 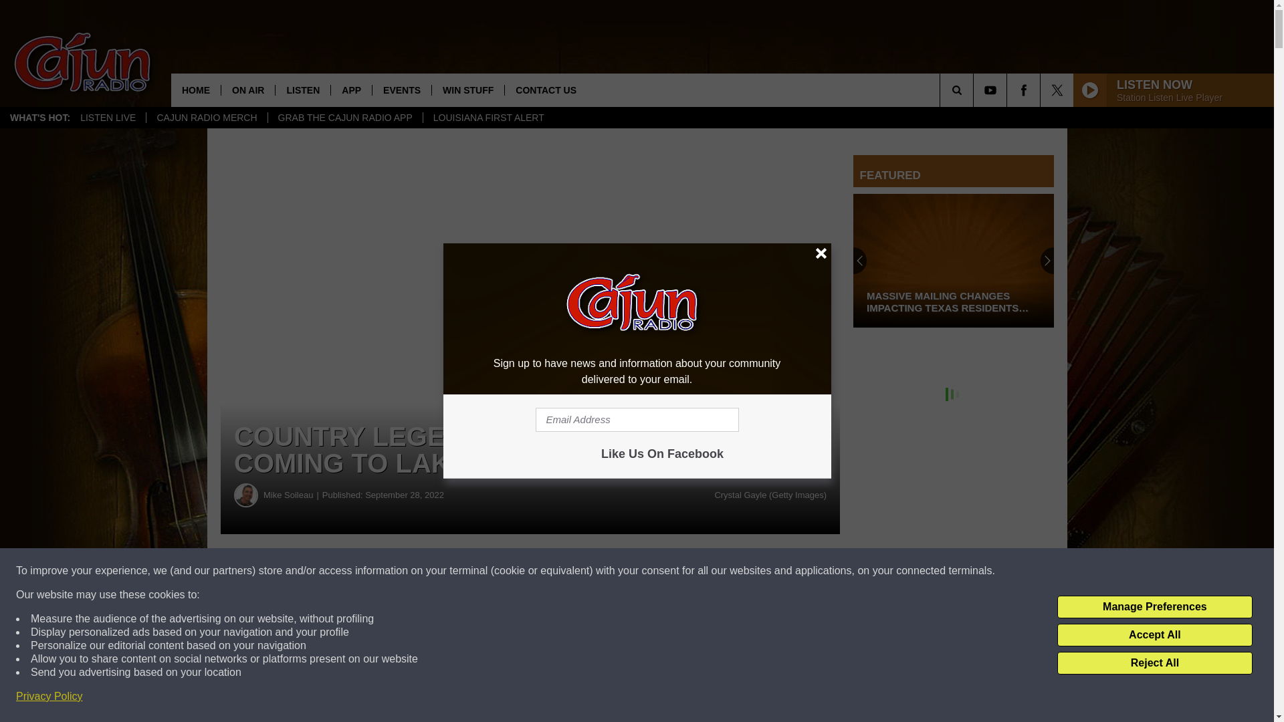 I want to click on ON AIR, so click(x=247, y=90).